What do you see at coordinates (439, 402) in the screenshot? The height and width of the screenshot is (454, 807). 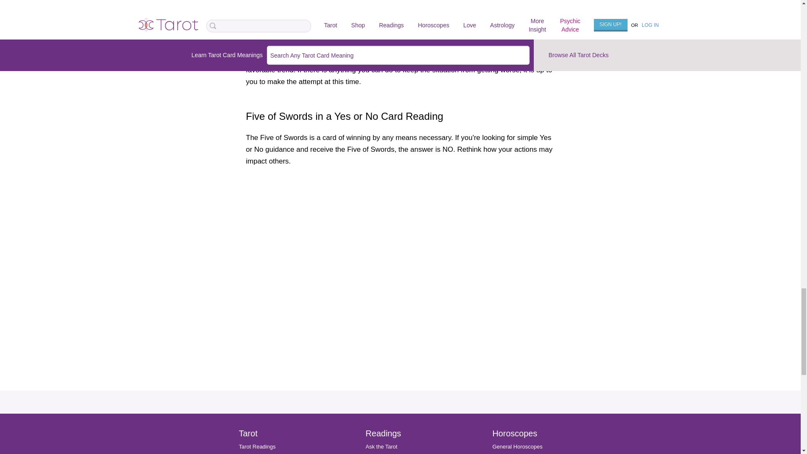 I see `twitter` at bounding box center [439, 402].